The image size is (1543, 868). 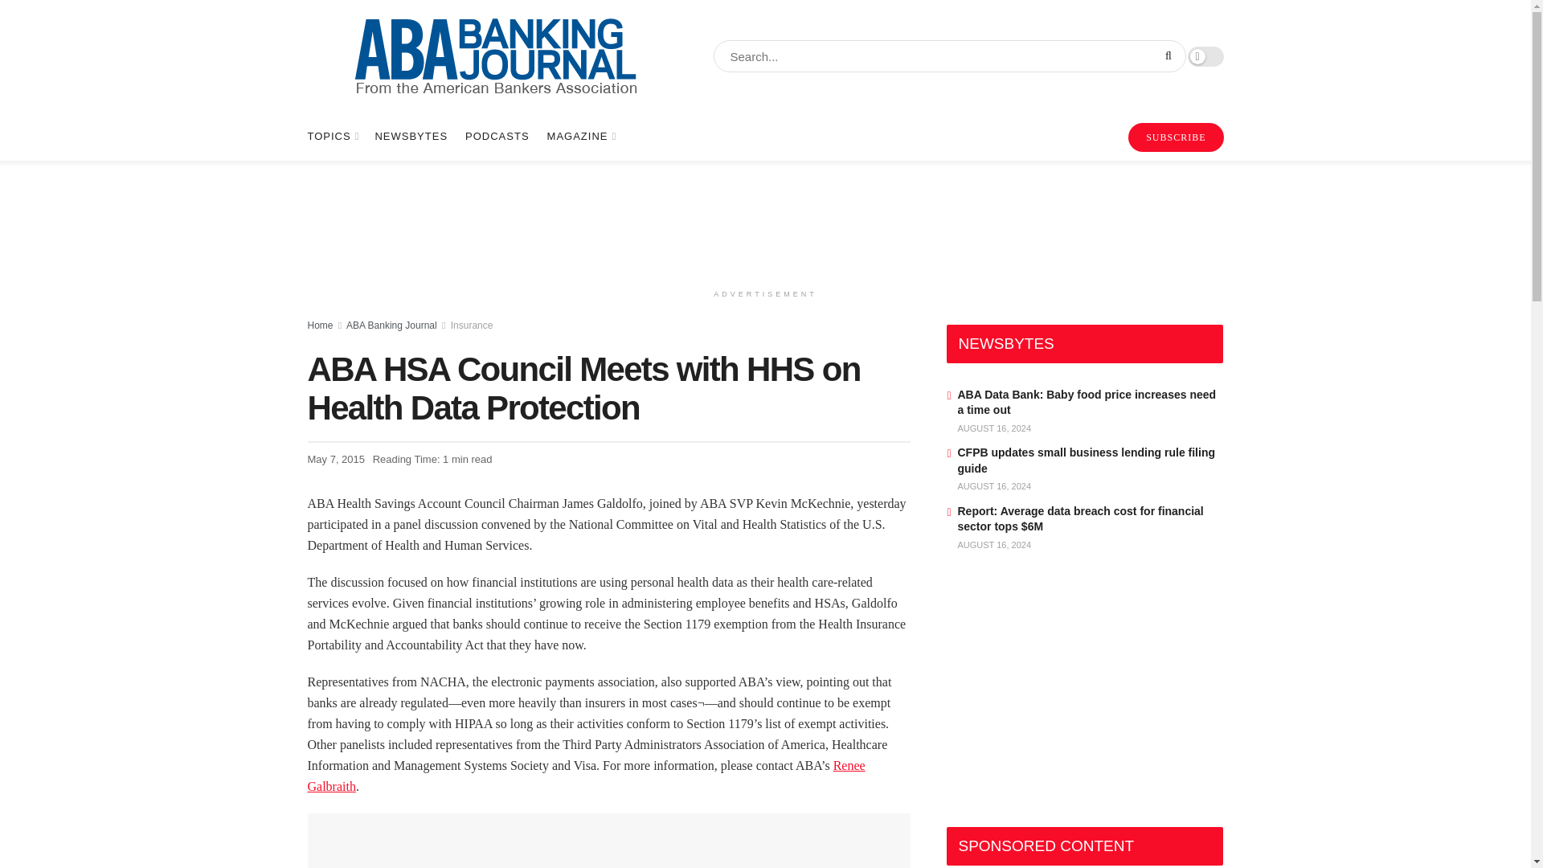 I want to click on 3rd party ad content, so click(x=764, y=220).